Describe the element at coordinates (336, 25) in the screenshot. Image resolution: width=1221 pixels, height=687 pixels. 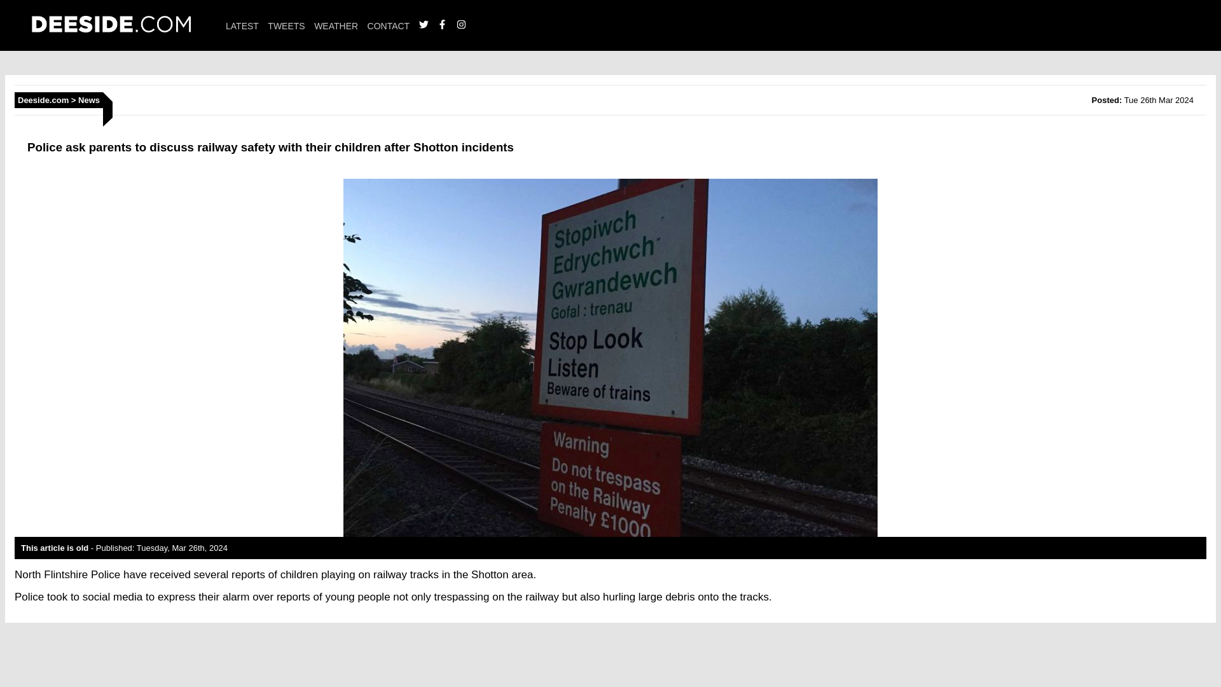
I see `WEATHER` at that location.